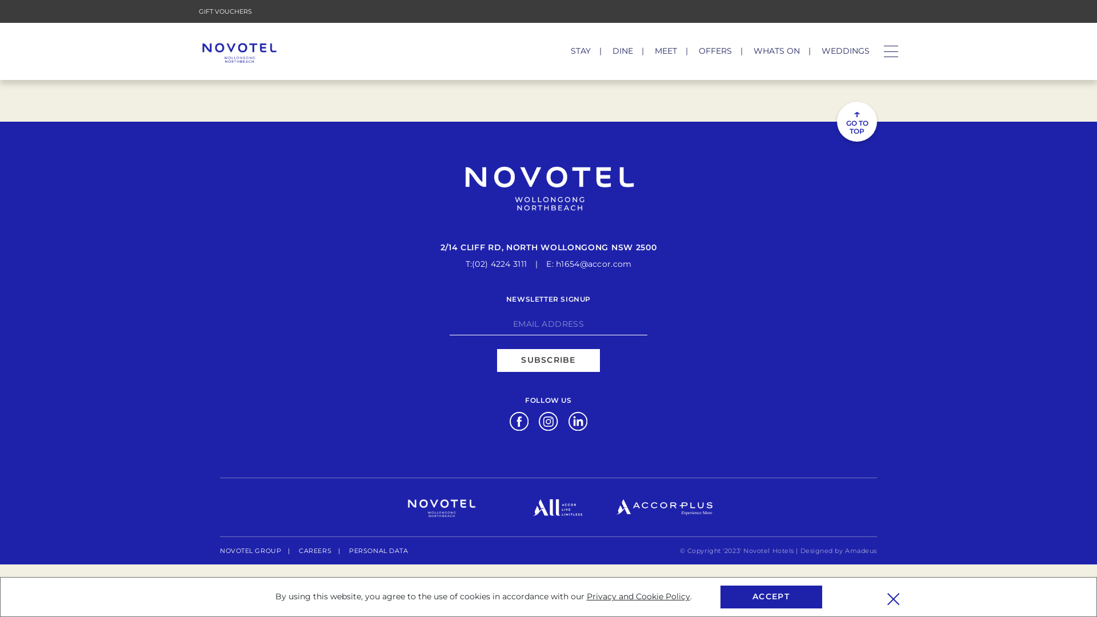  I want to click on h1654@accor.com, so click(593, 264).